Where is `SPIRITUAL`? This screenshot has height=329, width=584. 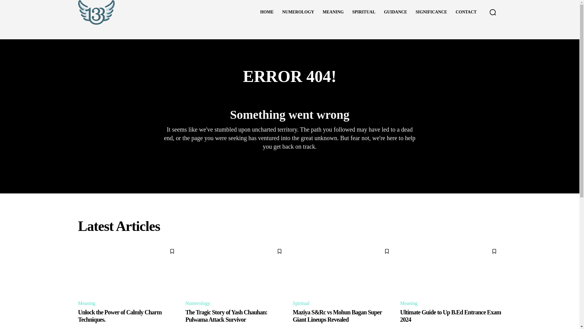 SPIRITUAL is located at coordinates (364, 12).